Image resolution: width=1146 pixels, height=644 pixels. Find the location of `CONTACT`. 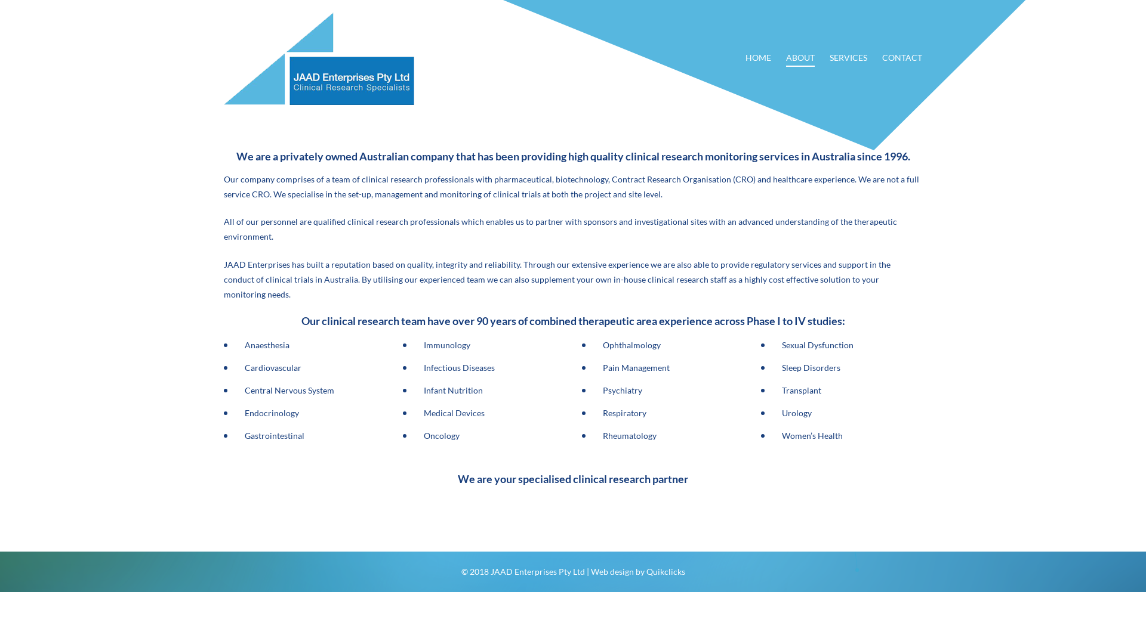

CONTACT is located at coordinates (902, 57).